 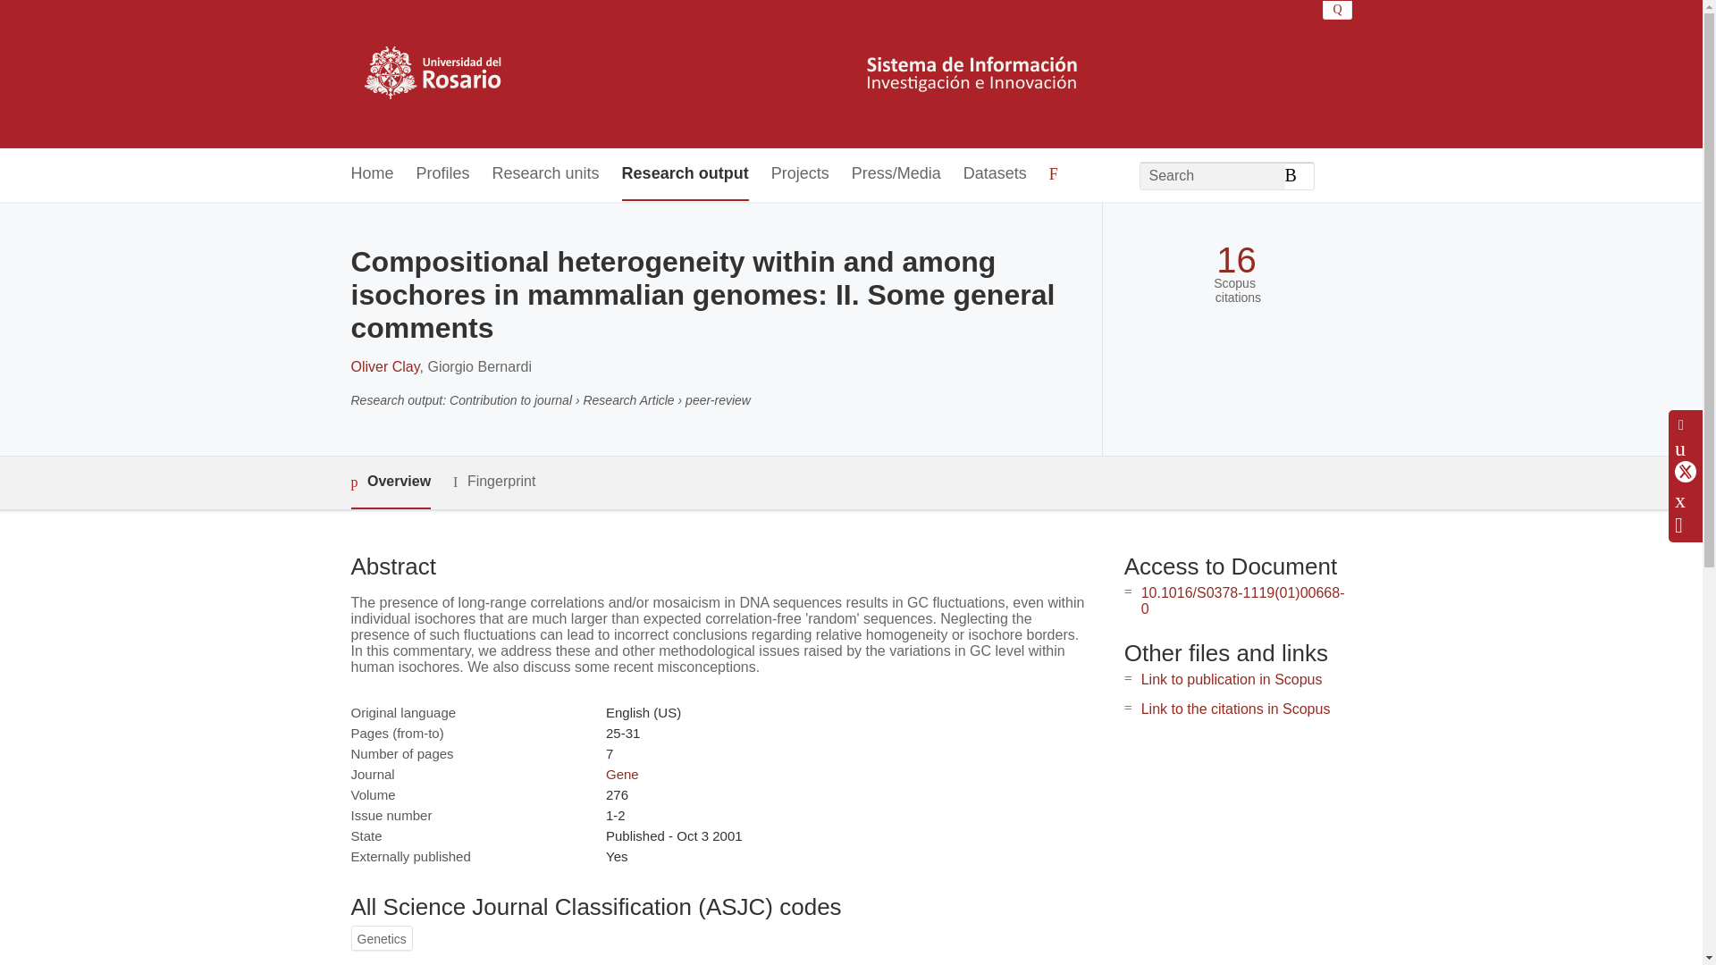 What do you see at coordinates (493, 482) in the screenshot?
I see `Fingerprint` at bounding box center [493, 482].